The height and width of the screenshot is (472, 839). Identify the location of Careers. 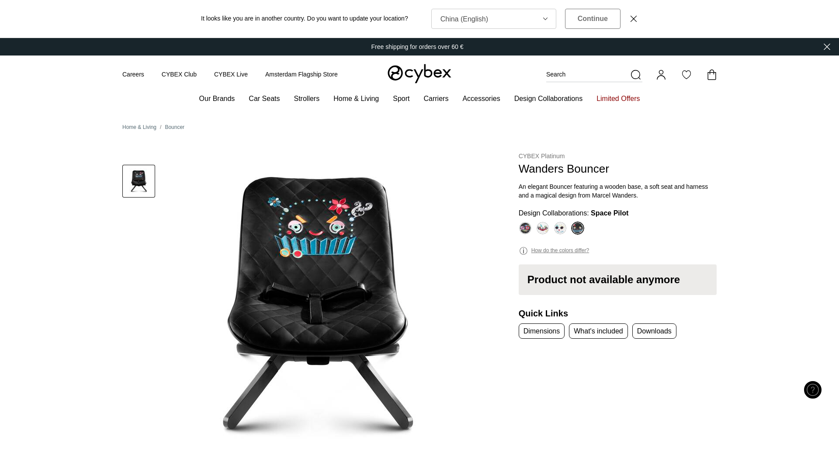
(133, 74).